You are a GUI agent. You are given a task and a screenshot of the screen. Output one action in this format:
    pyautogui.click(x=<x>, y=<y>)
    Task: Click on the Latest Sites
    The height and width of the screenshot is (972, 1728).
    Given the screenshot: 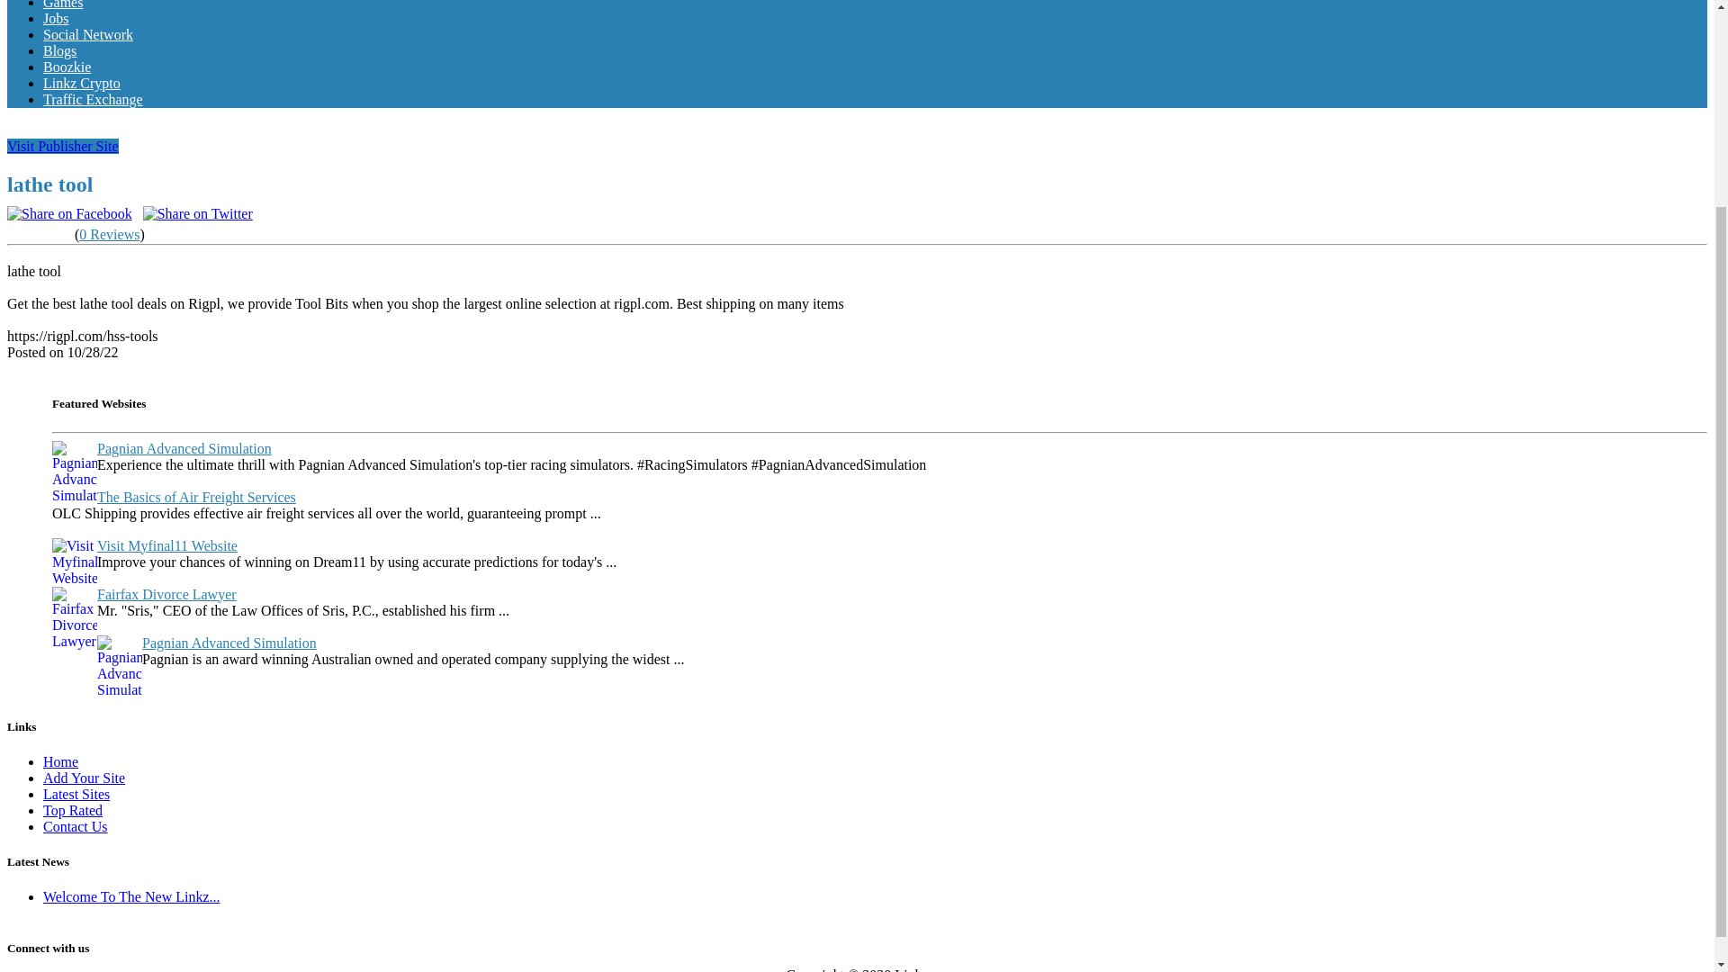 What is the action you would take?
    pyautogui.click(x=76, y=794)
    